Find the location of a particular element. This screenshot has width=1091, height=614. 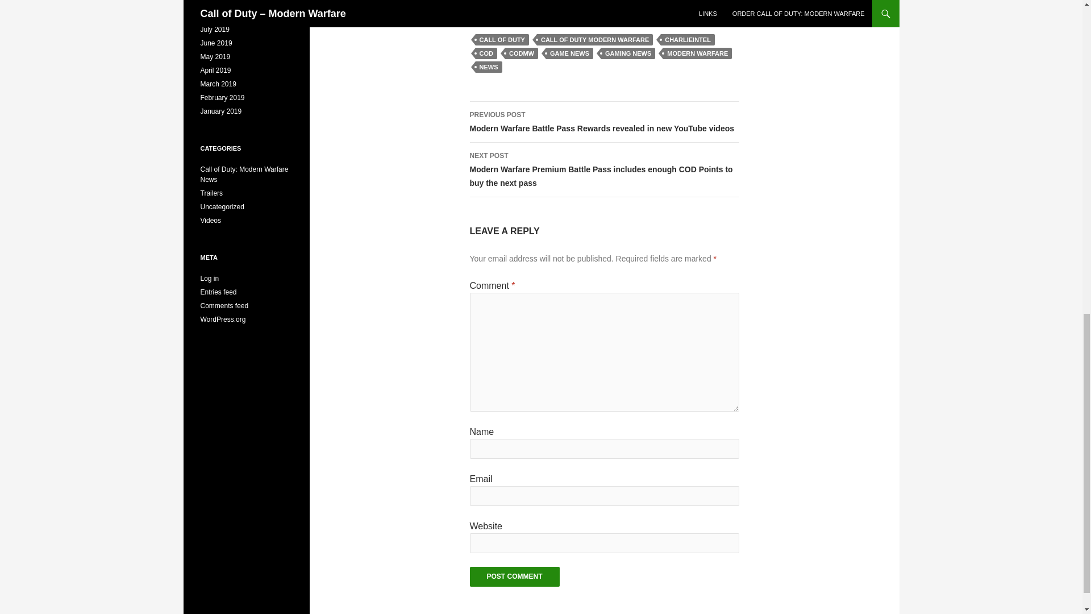

CallofDuty.com is located at coordinates (608, 2).